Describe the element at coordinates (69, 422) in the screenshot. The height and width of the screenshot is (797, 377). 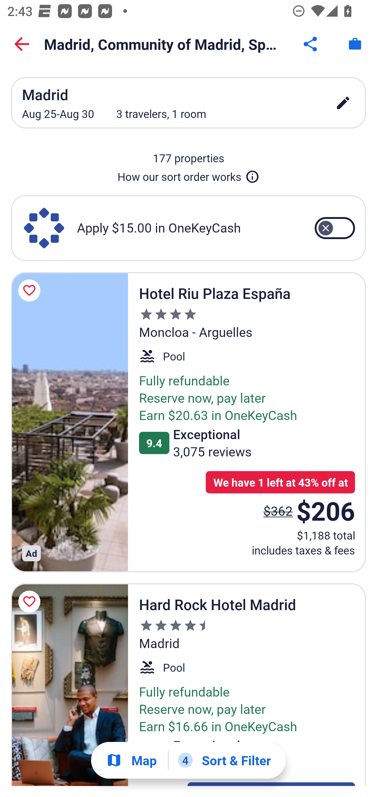
I see `Hotel Riu Plaza España` at that location.